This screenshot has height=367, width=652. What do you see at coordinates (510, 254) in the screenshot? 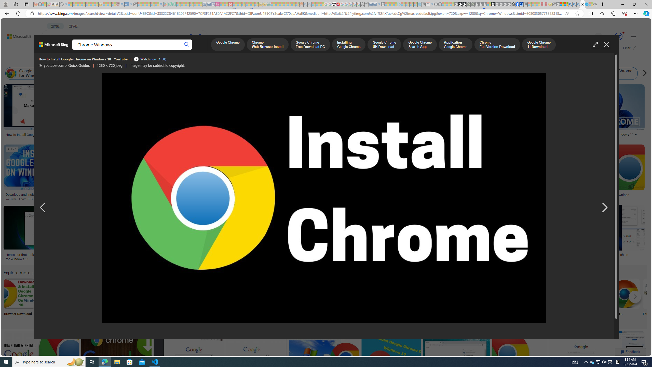
I see `How to download Chrome on Windows 10` at bounding box center [510, 254].